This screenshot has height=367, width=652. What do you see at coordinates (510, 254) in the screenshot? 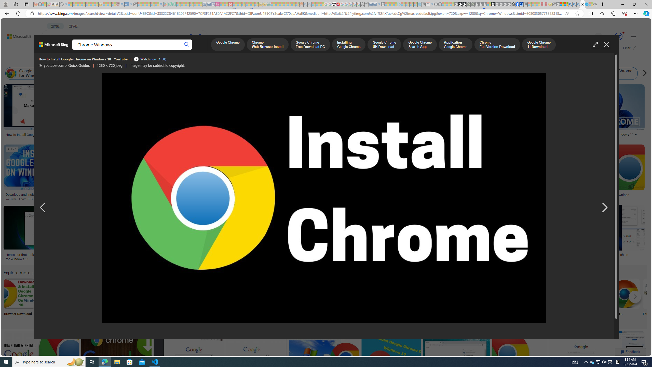
I see `How to download Chrome on Windows 10` at bounding box center [510, 254].